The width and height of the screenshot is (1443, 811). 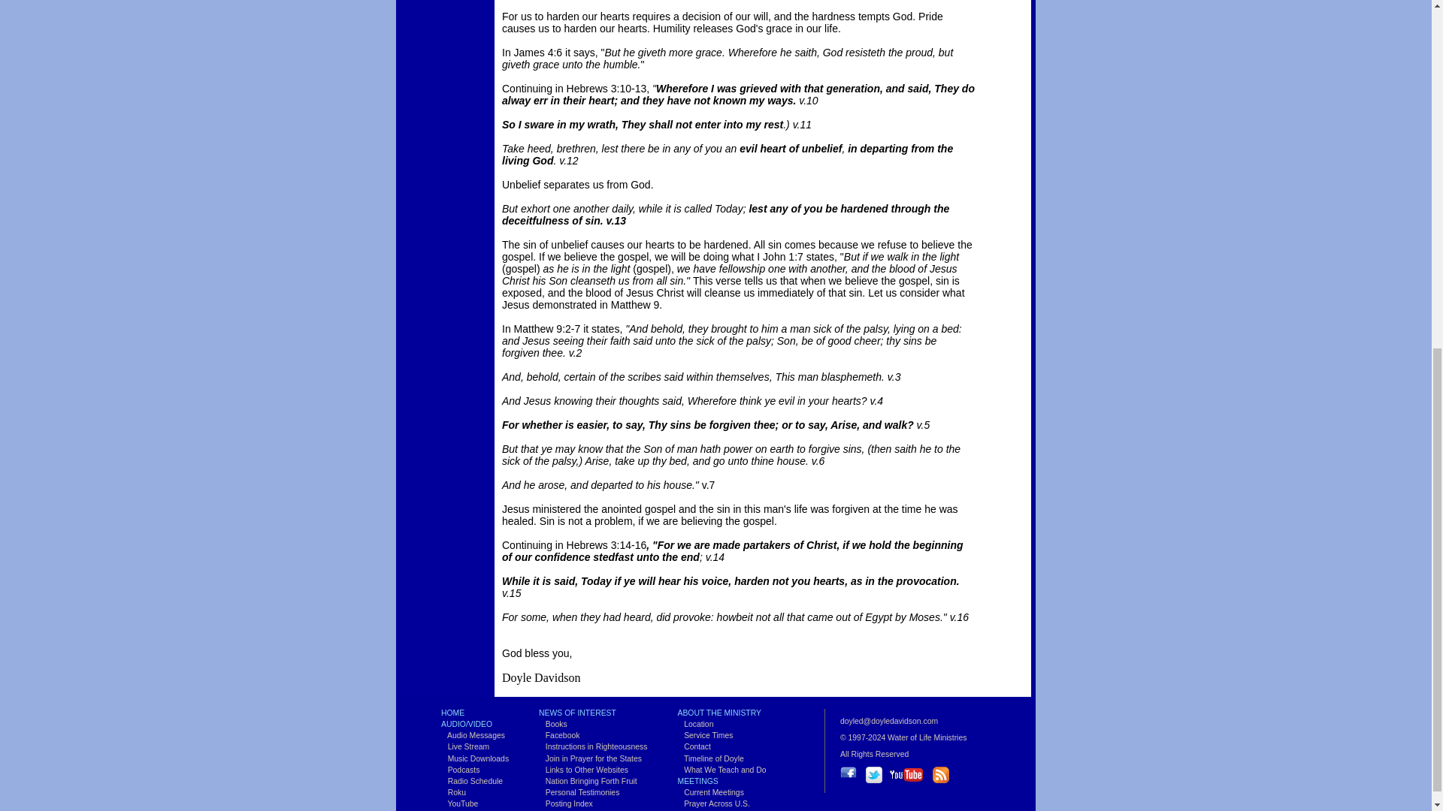 What do you see at coordinates (583, 770) in the screenshot?
I see `   Links to Other Websites` at bounding box center [583, 770].